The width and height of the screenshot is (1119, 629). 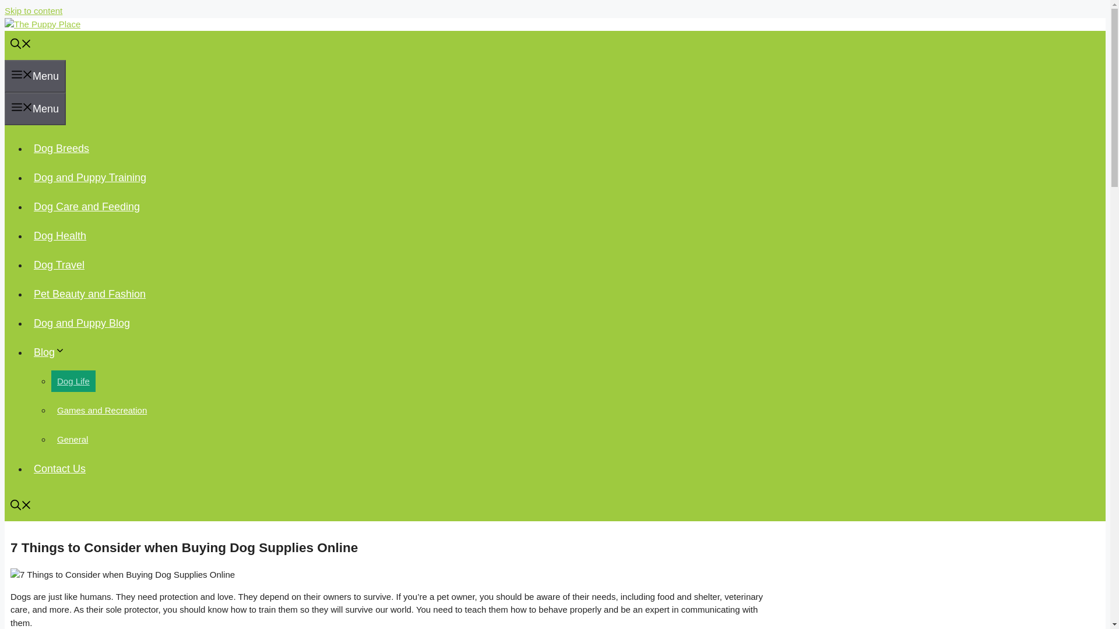 I want to click on Blog, so click(x=52, y=352).